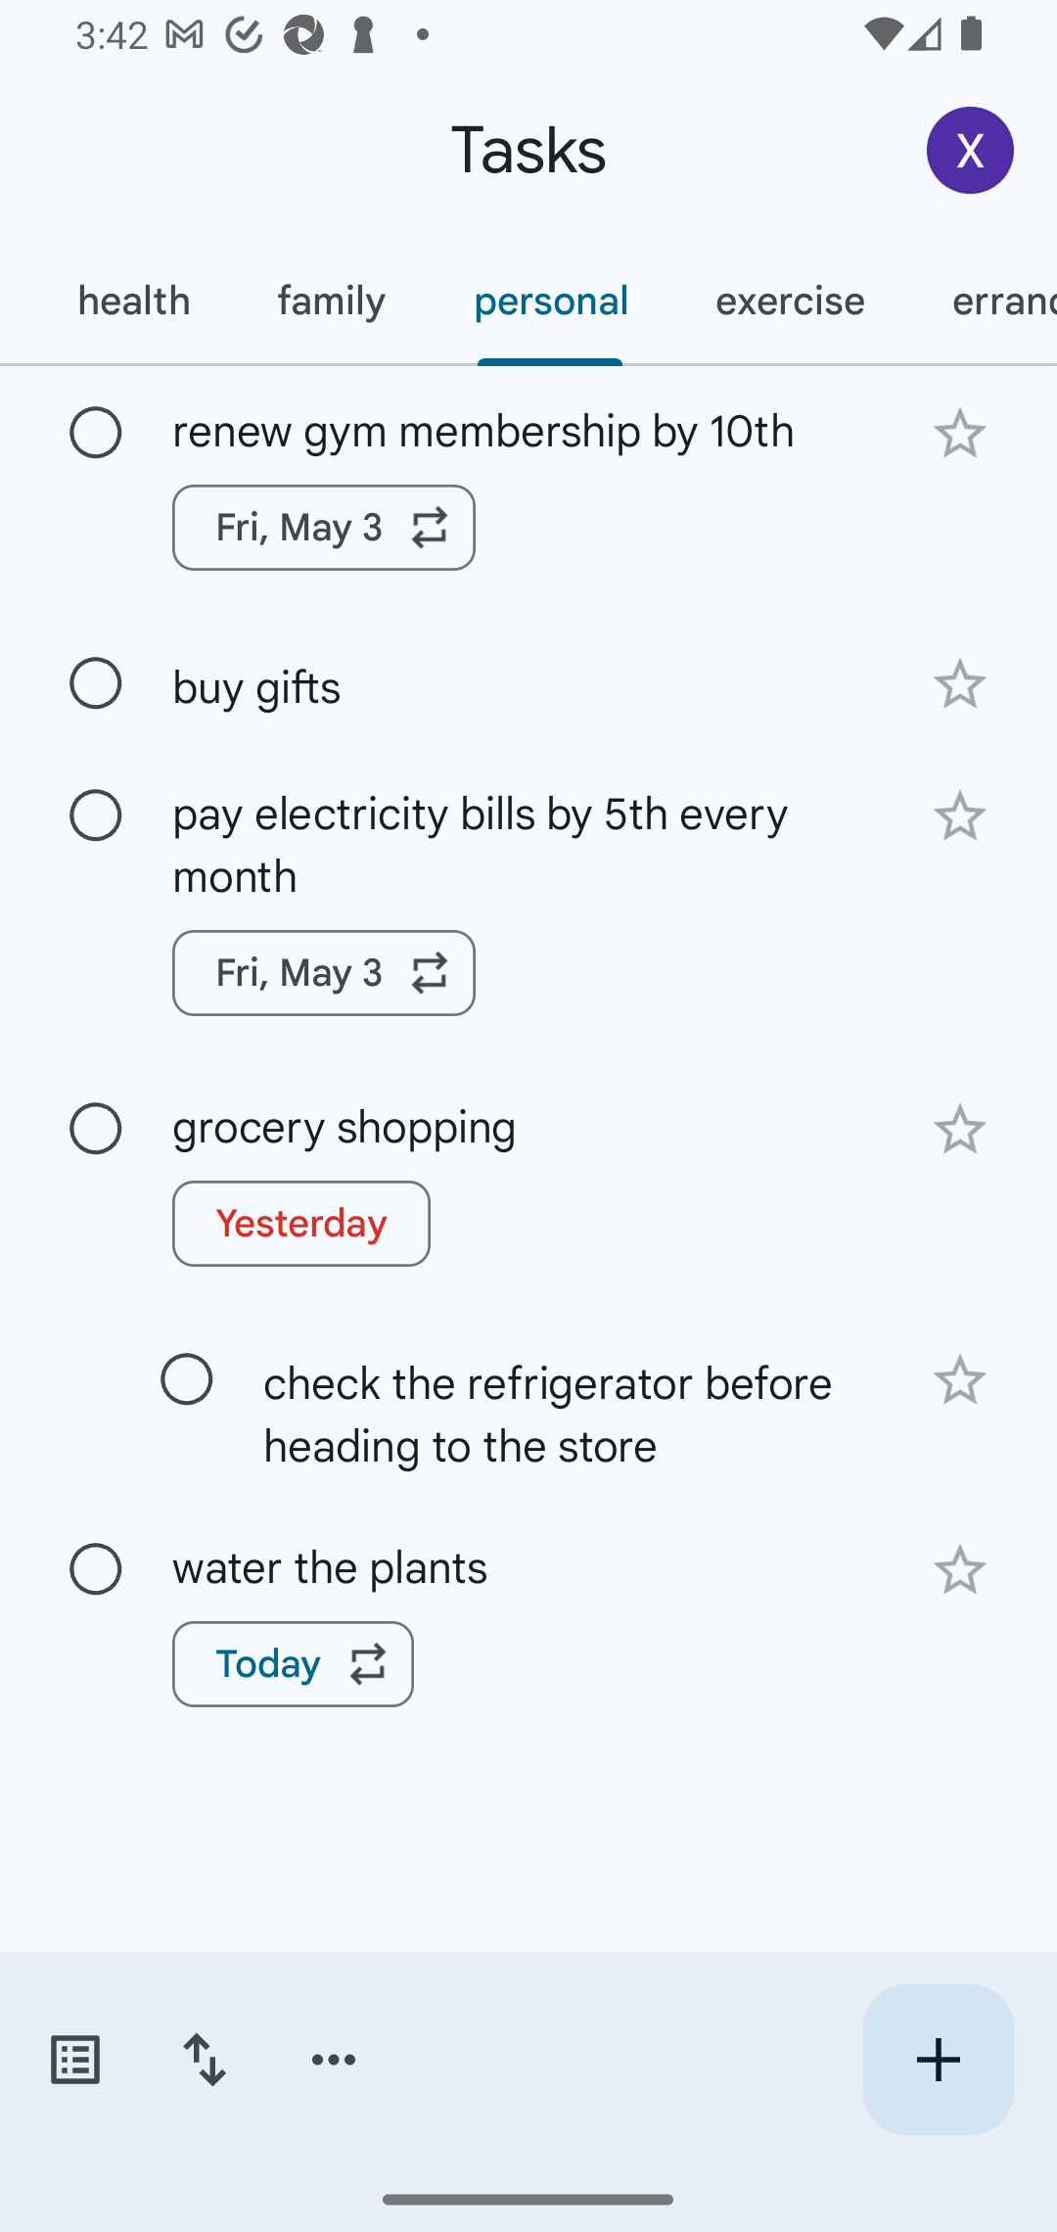 This screenshot has height=2232, width=1057. Describe the element at coordinates (331, 301) in the screenshot. I see `family` at that location.